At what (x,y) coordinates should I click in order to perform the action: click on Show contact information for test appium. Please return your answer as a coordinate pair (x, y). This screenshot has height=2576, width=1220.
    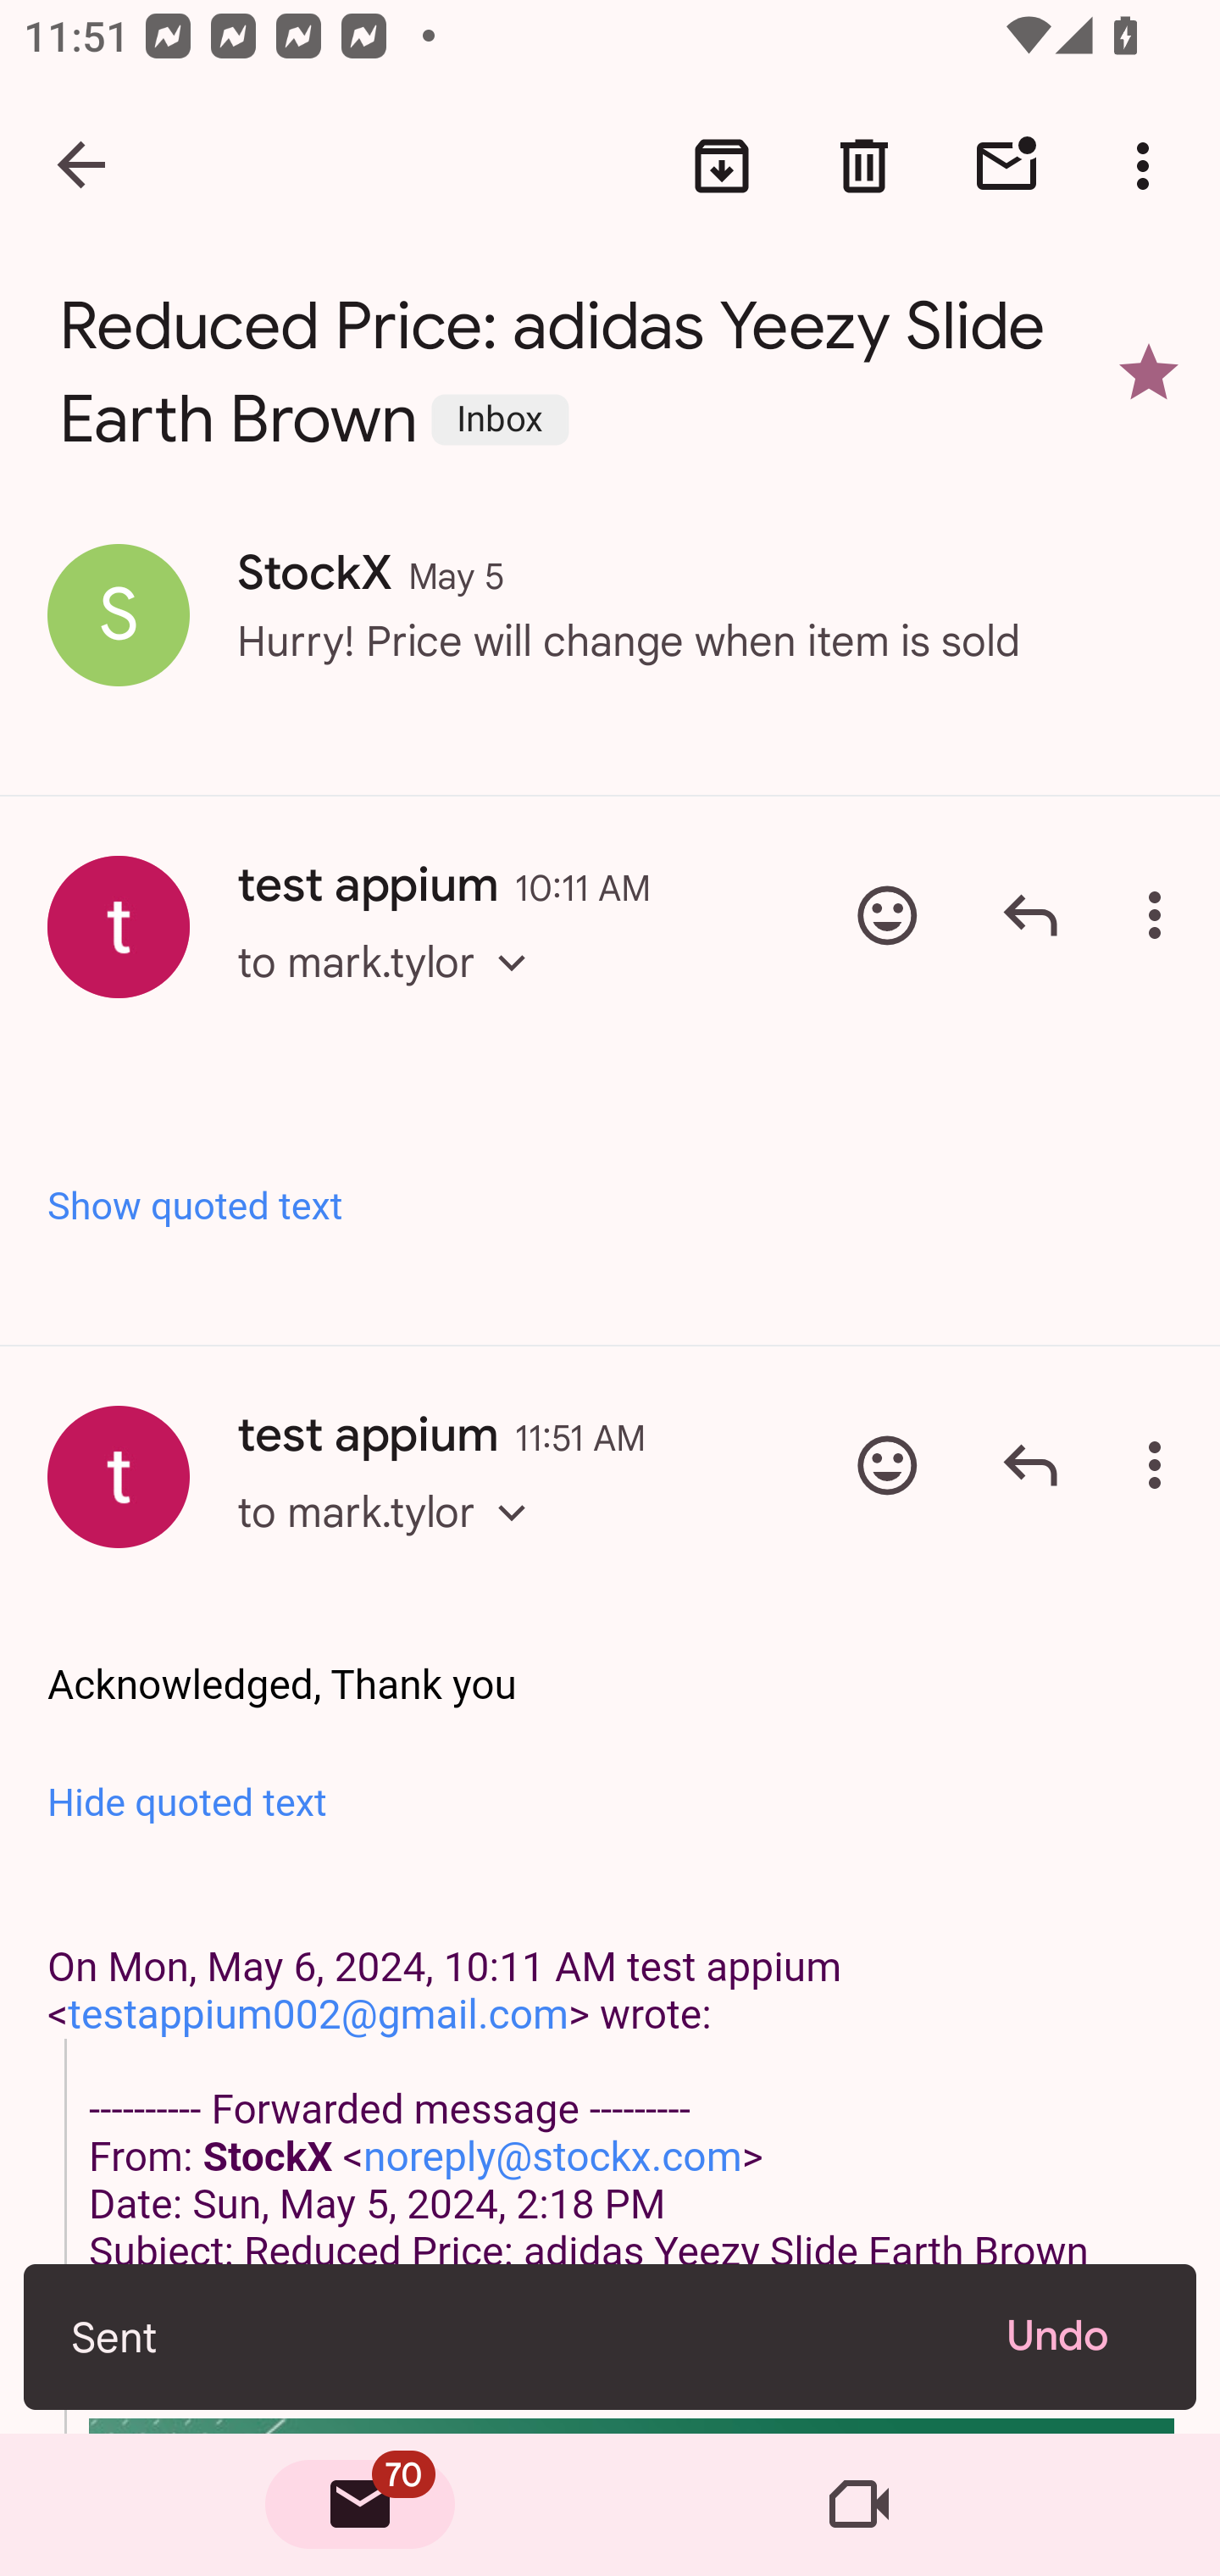
    Looking at the image, I should click on (119, 1477).